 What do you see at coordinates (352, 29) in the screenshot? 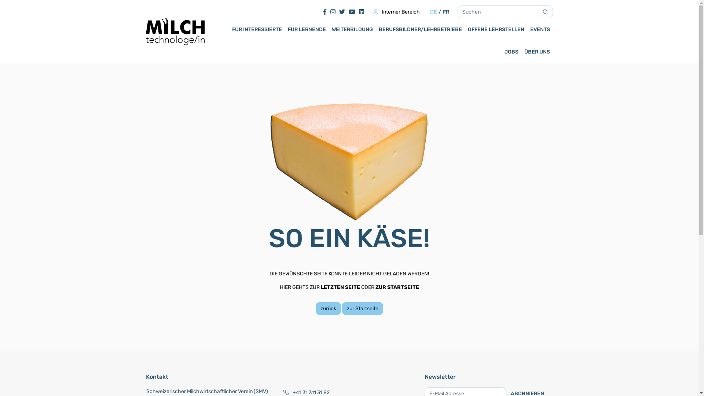
I see `WEITERBILDUNG` at bounding box center [352, 29].